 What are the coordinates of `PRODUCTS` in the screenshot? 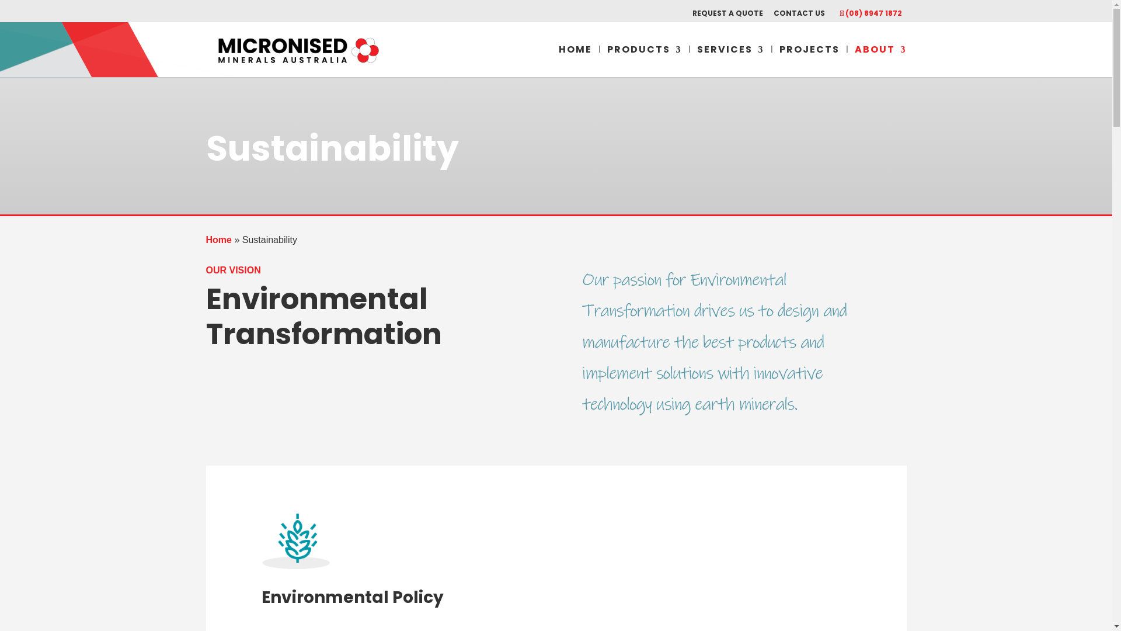 It's located at (645, 61).